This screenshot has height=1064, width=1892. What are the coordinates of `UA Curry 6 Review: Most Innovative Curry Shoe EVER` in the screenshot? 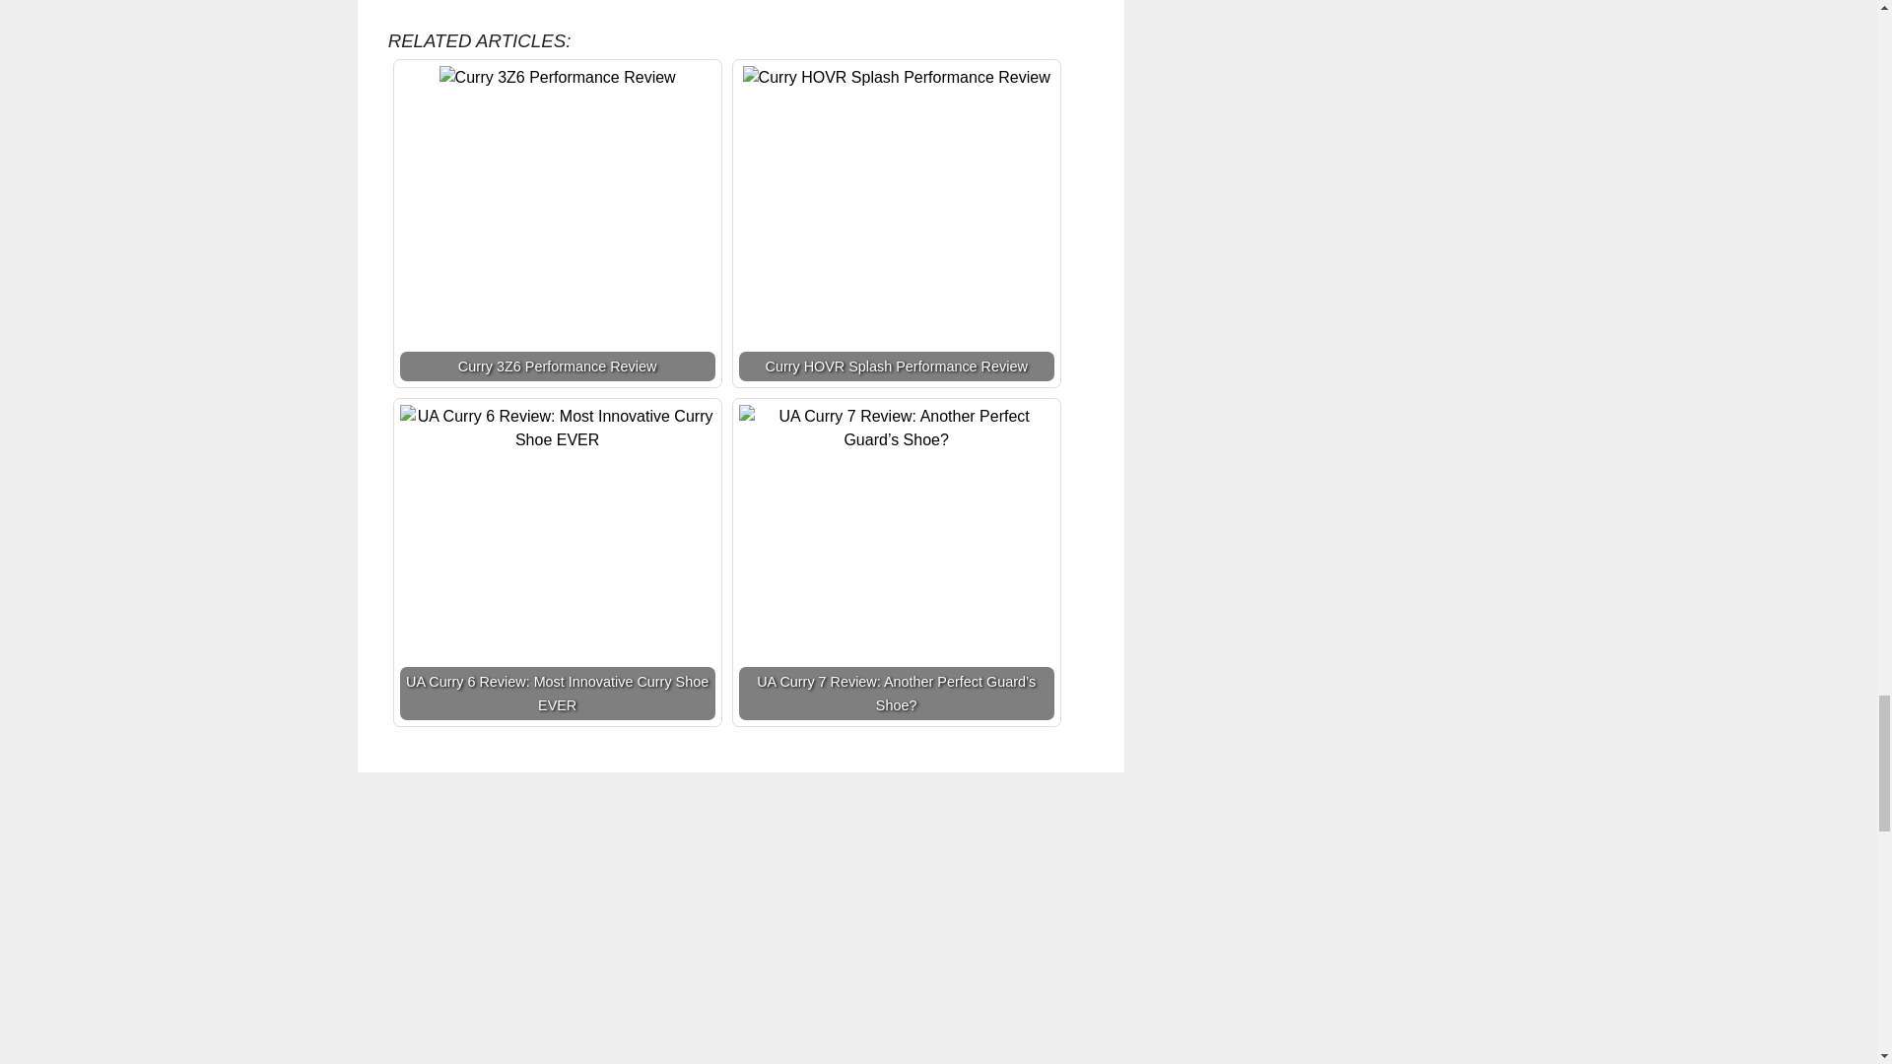 It's located at (557, 563).